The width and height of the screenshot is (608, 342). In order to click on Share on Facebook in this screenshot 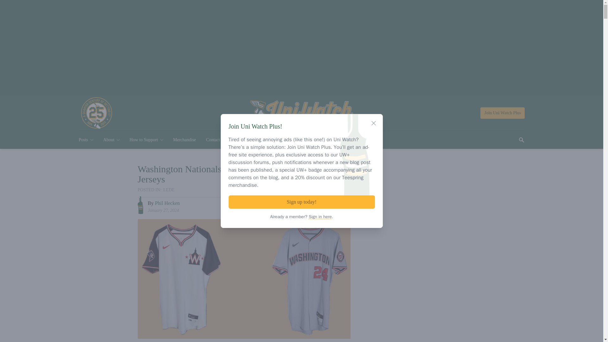, I will do `click(321, 206)`.